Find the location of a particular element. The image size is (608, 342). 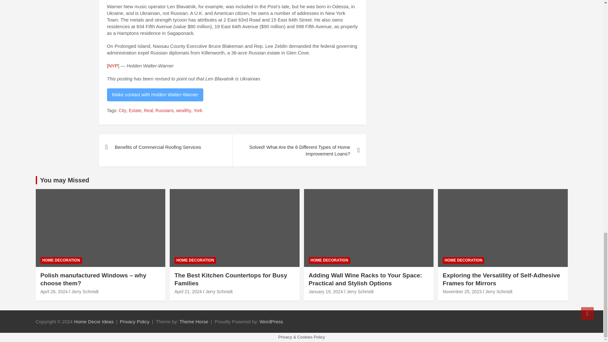

WordPress is located at coordinates (271, 321).